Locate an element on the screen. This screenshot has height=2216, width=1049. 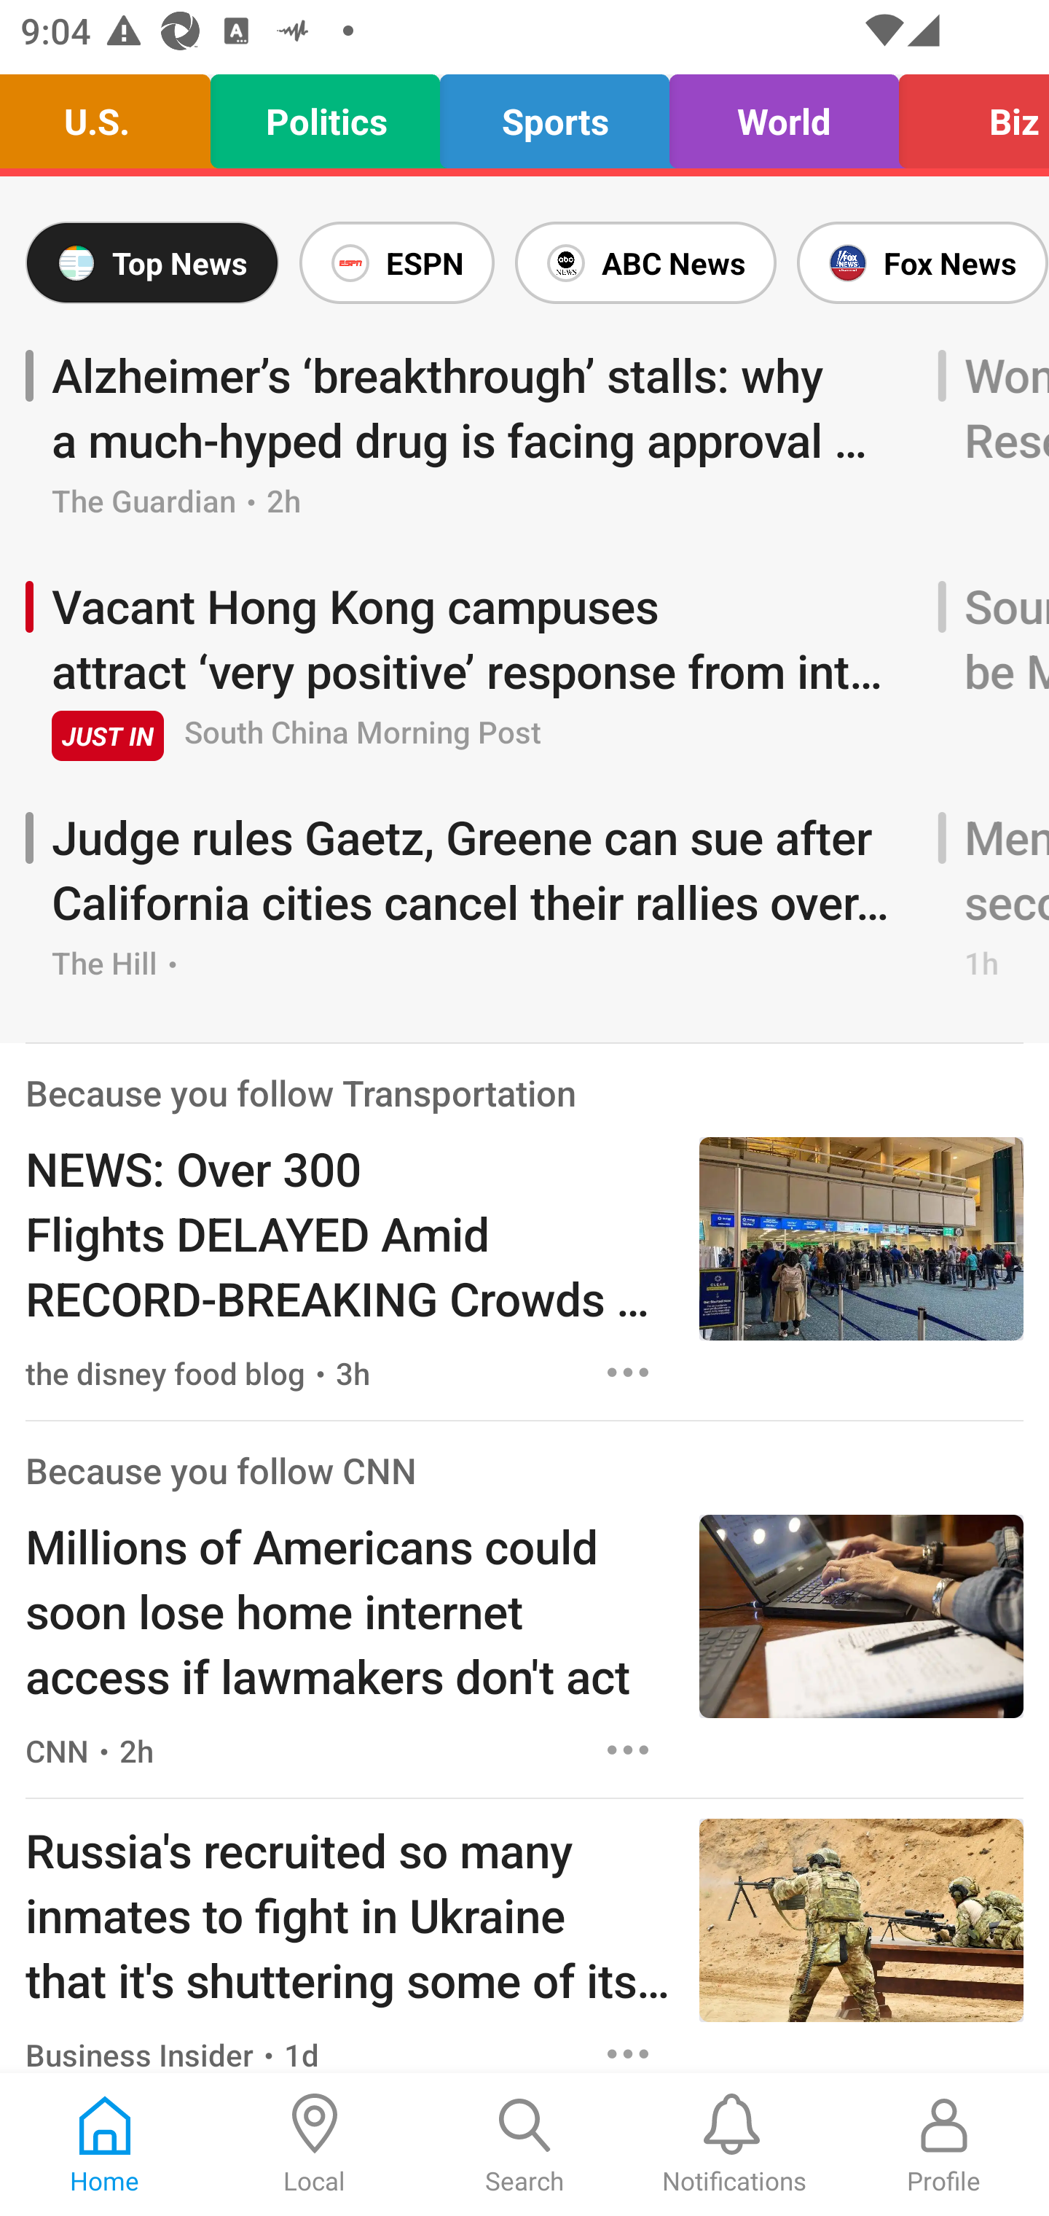
Fox News is located at coordinates (918, 262).